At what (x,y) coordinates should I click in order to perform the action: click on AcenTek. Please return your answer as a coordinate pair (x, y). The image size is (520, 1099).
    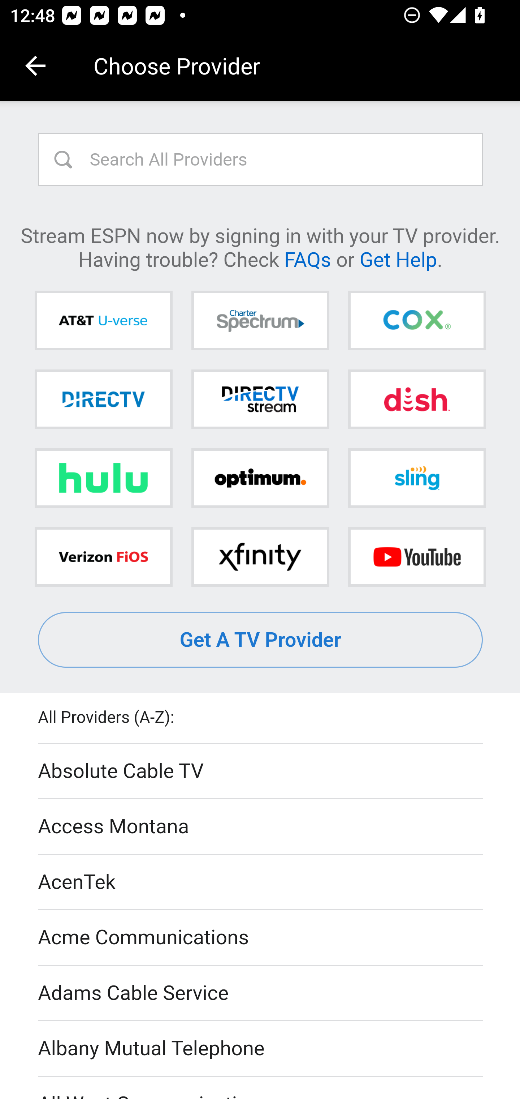
    Looking at the image, I should click on (261, 882).